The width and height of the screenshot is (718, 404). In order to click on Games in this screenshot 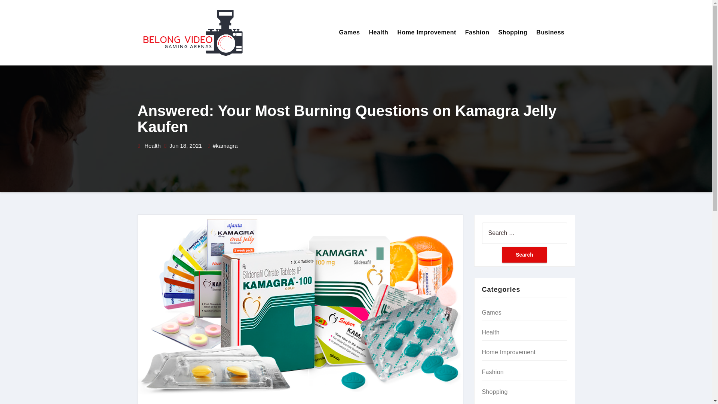, I will do `click(491, 312)`.